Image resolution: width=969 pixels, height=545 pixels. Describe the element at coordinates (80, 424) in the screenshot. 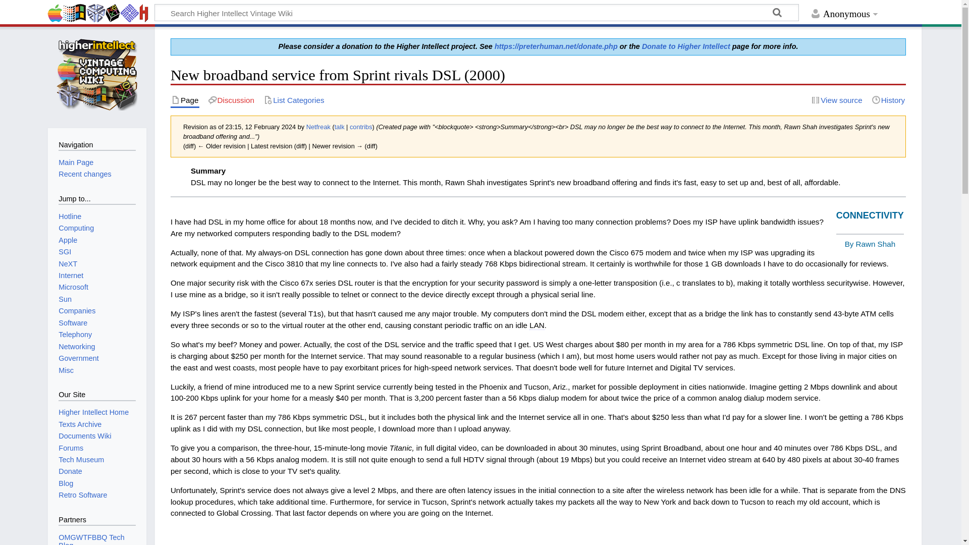

I see `Texts Archive` at that location.